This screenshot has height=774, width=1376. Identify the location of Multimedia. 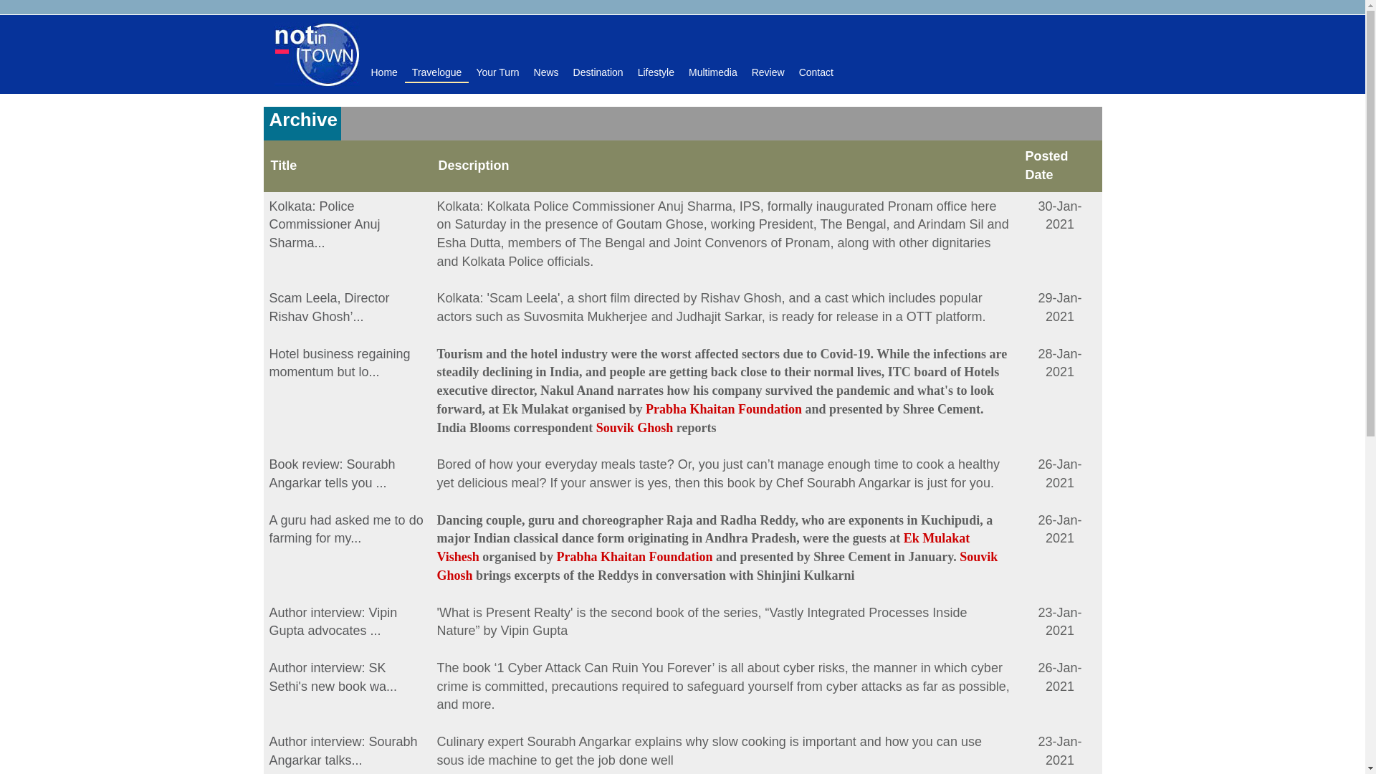
(712, 72).